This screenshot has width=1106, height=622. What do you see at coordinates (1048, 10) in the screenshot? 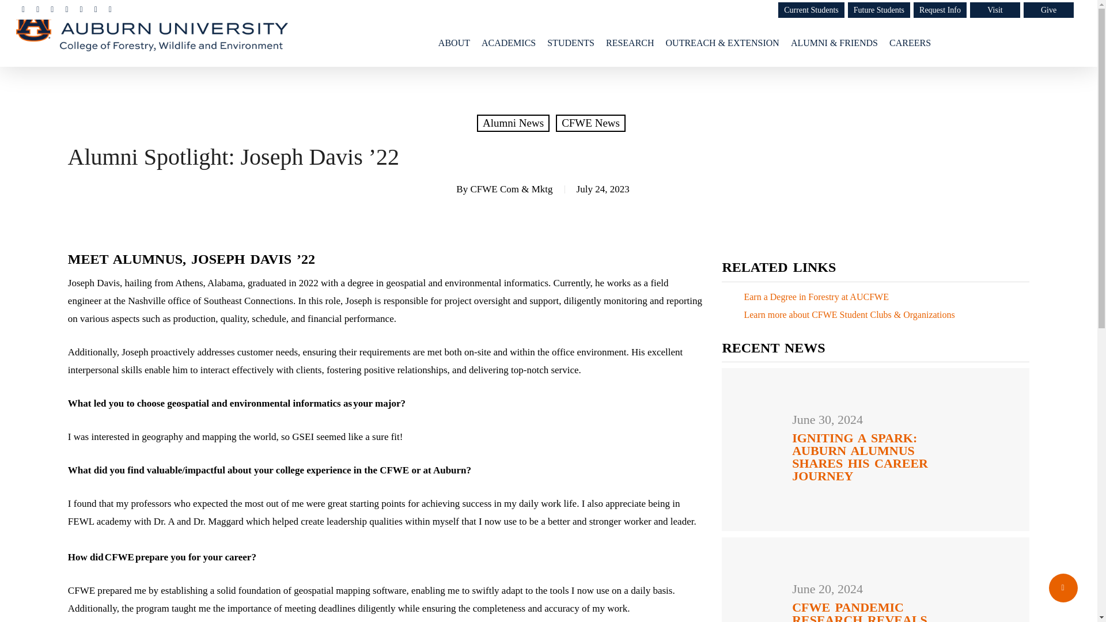
I see `Give` at bounding box center [1048, 10].